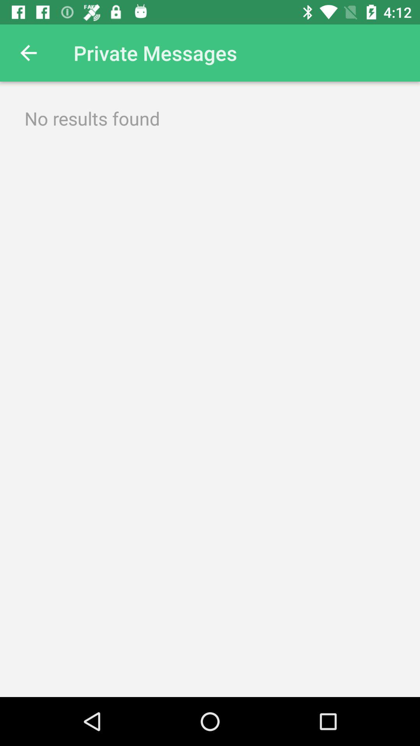 The height and width of the screenshot is (746, 420). What do you see at coordinates (28, 53) in the screenshot?
I see `turn on the item next to the private messages` at bounding box center [28, 53].